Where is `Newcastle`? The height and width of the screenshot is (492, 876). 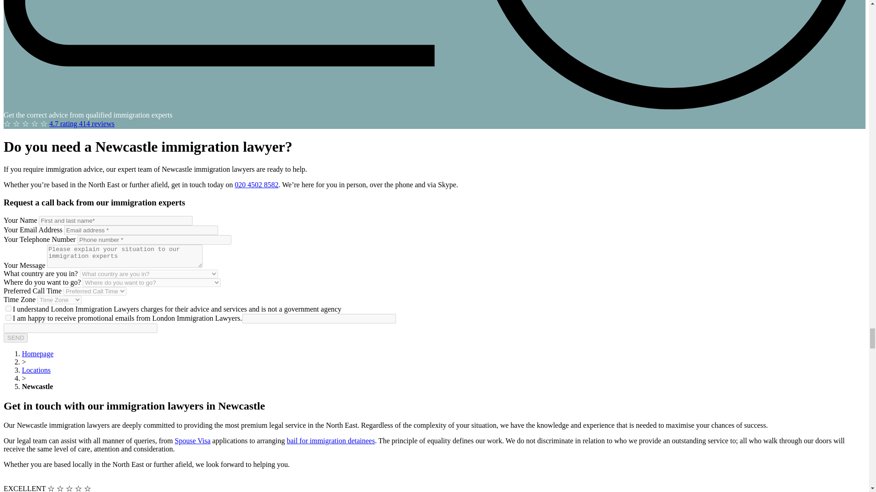 Newcastle is located at coordinates (37, 386).